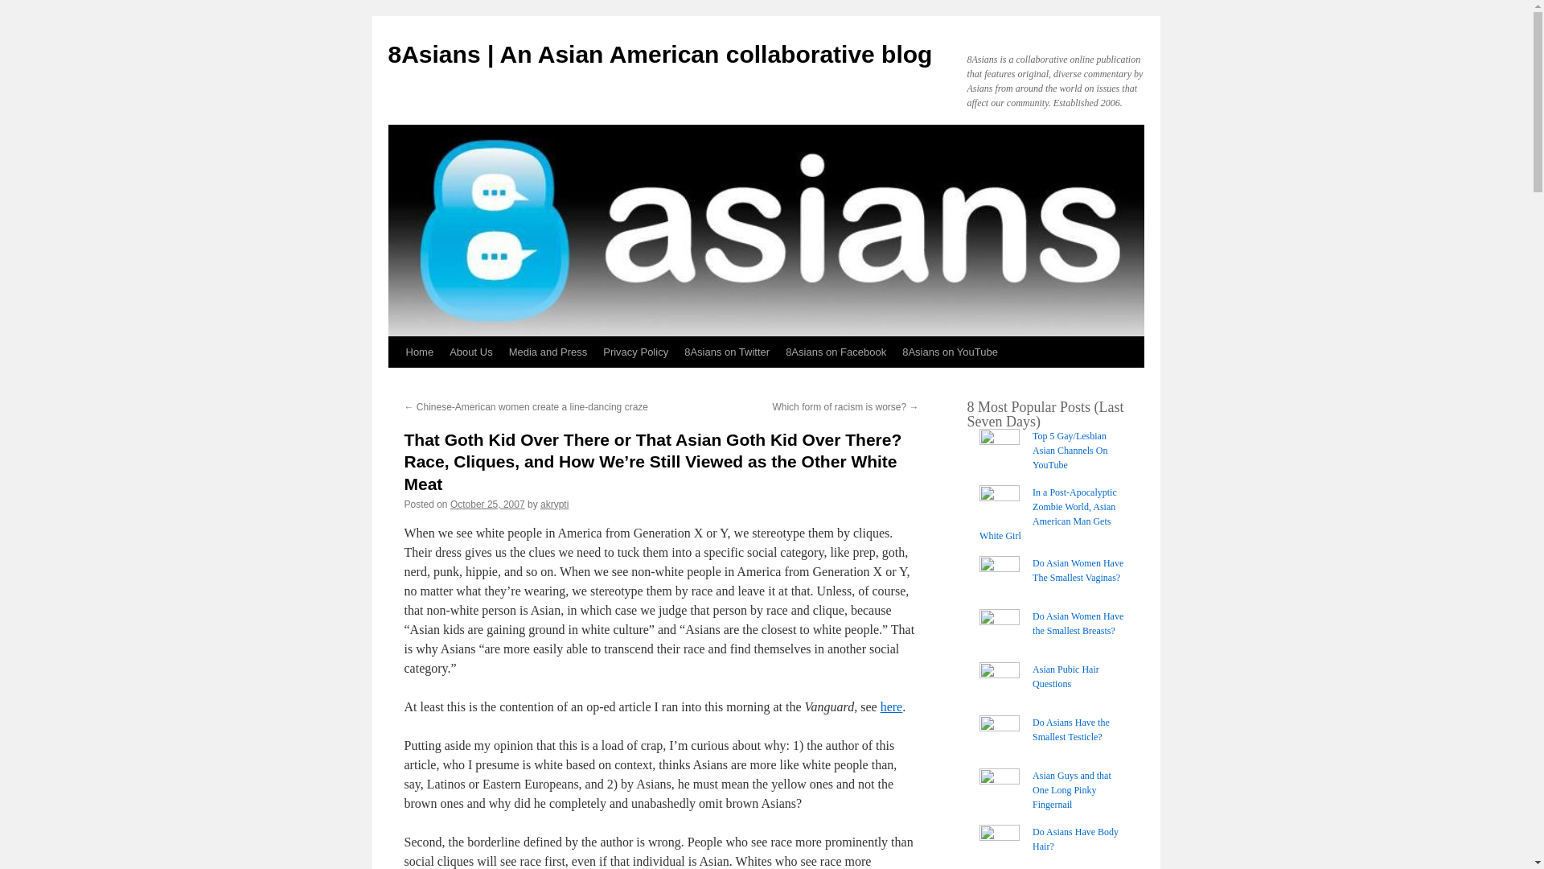 The width and height of the screenshot is (1544, 869). What do you see at coordinates (395, 381) in the screenshot?
I see `Skip to content` at bounding box center [395, 381].